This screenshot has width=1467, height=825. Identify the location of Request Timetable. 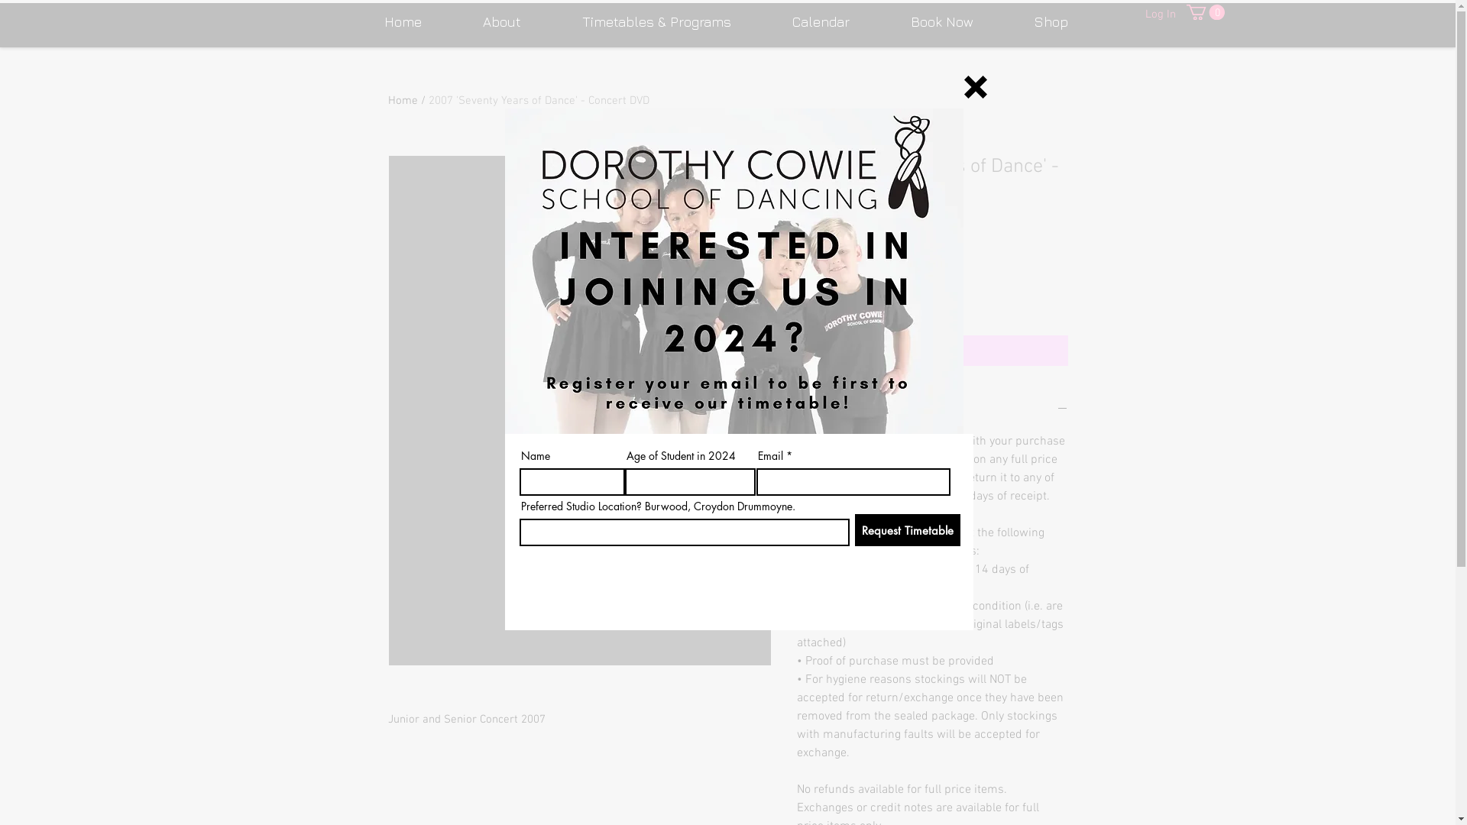
(907, 530).